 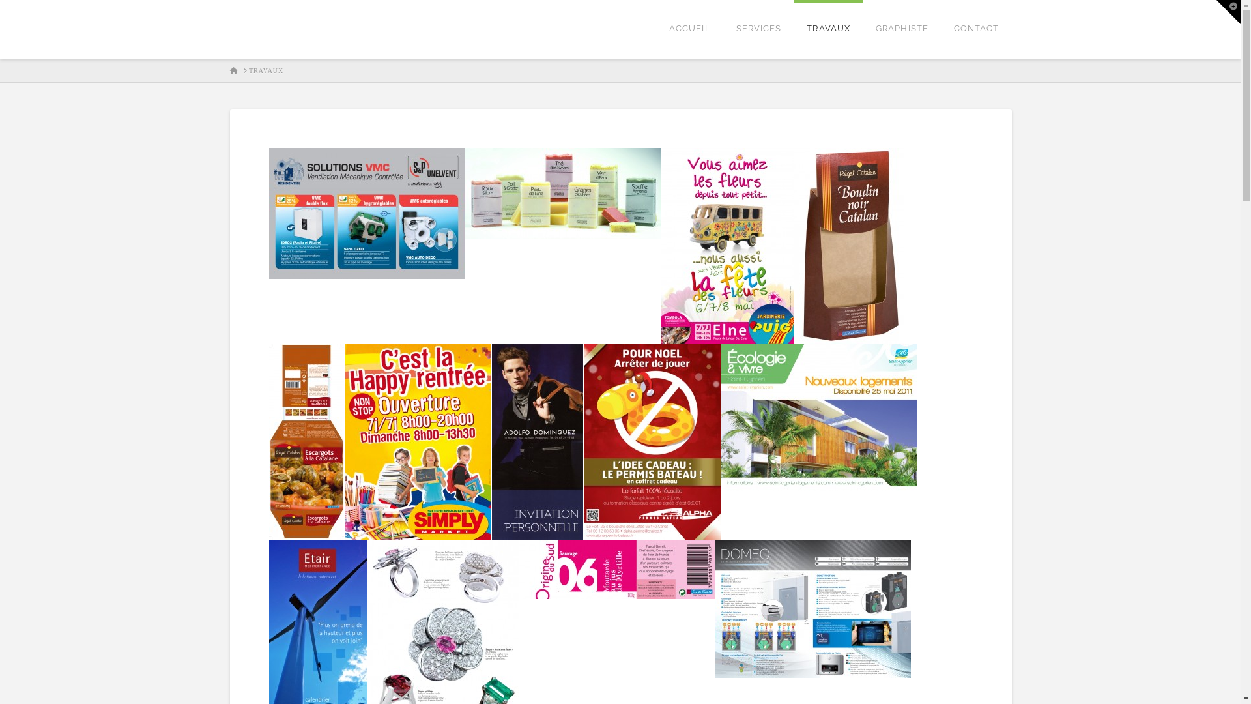 I want to click on Toggle the Widgetbar, so click(x=1229, y=12).